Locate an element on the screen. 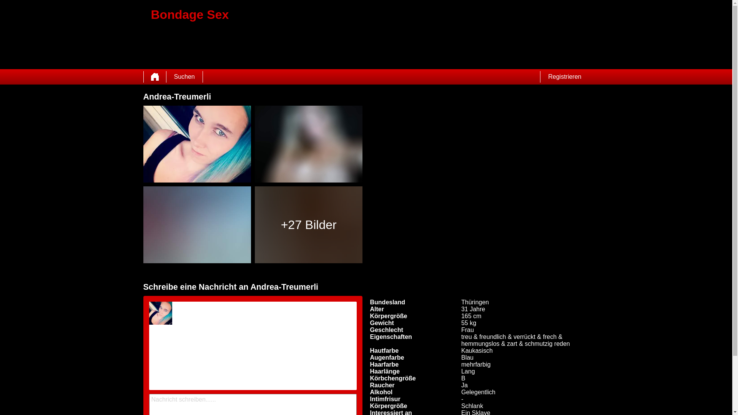 The image size is (738, 415). Bondage Sex is located at coordinates (155, 77).